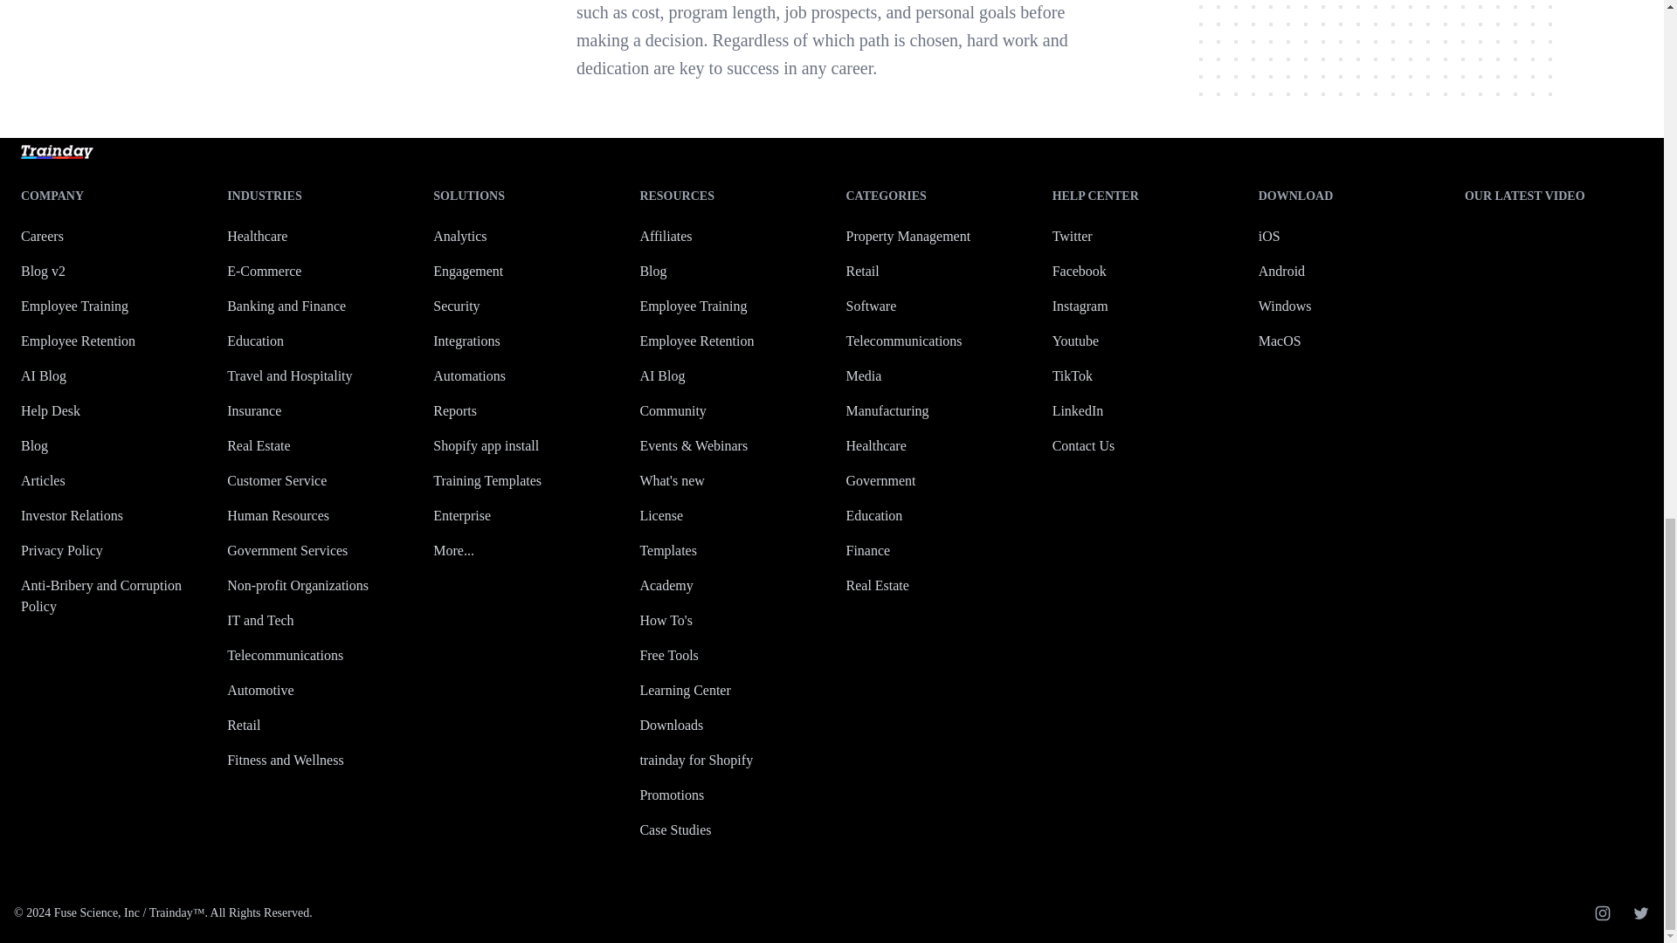  I want to click on Travel and Hospitality, so click(289, 375).